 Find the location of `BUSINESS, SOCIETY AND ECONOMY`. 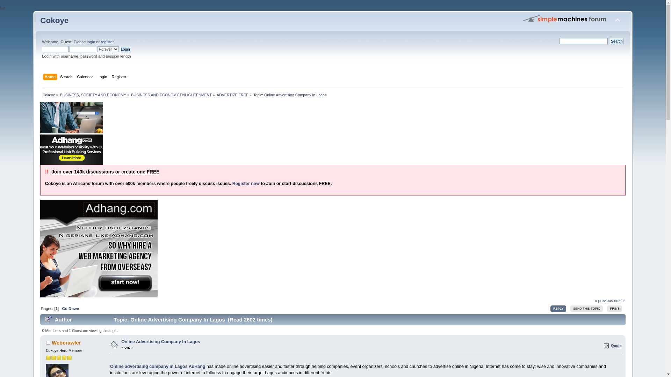

BUSINESS, SOCIETY AND ECONOMY is located at coordinates (93, 95).